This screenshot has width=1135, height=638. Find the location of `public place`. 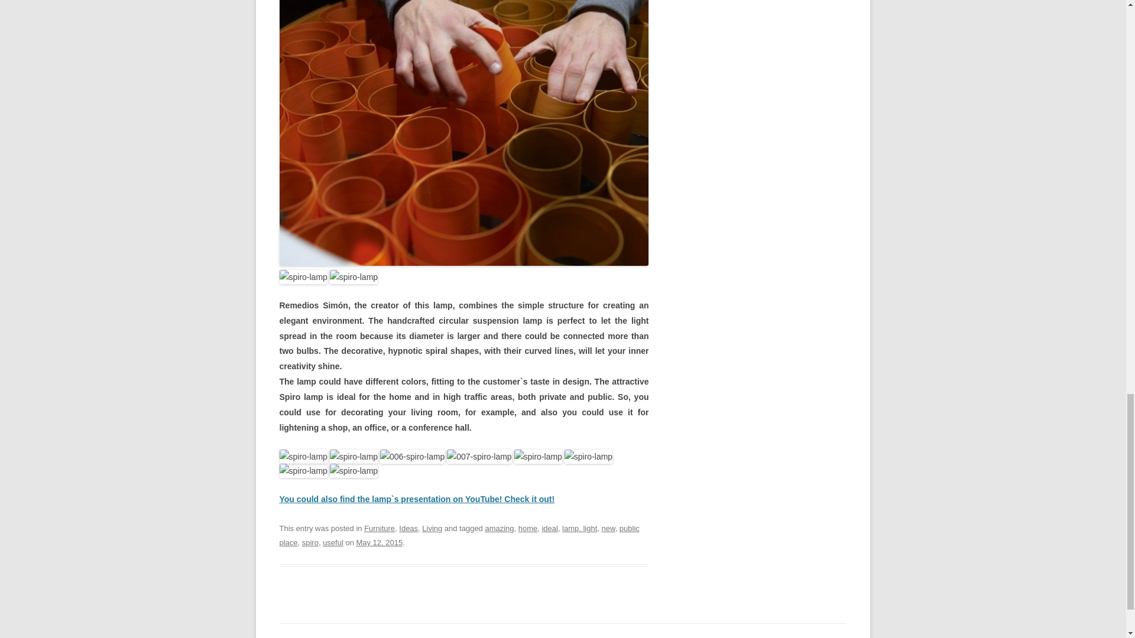

public place is located at coordinates (459, 535).